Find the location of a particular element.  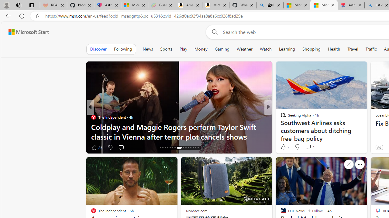

Follow is located at coordinates (315, 211).